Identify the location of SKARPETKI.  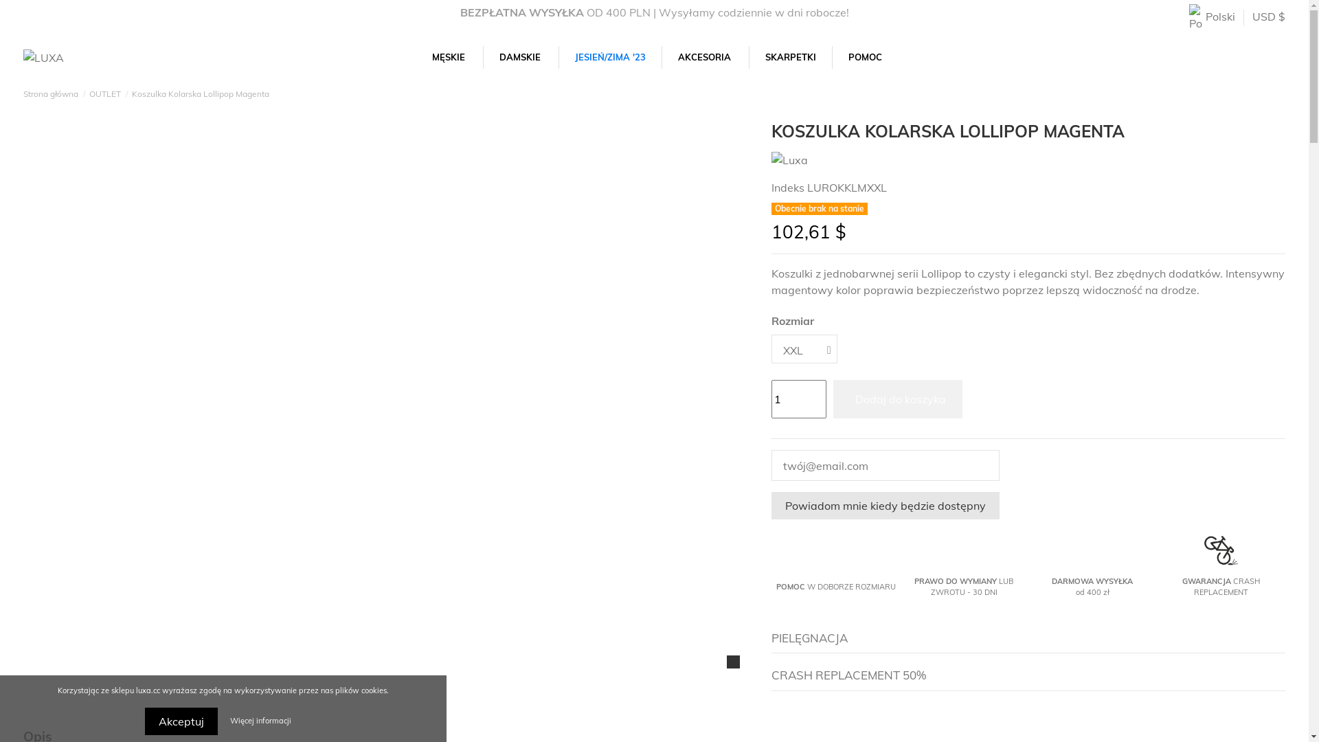
(790, 58).